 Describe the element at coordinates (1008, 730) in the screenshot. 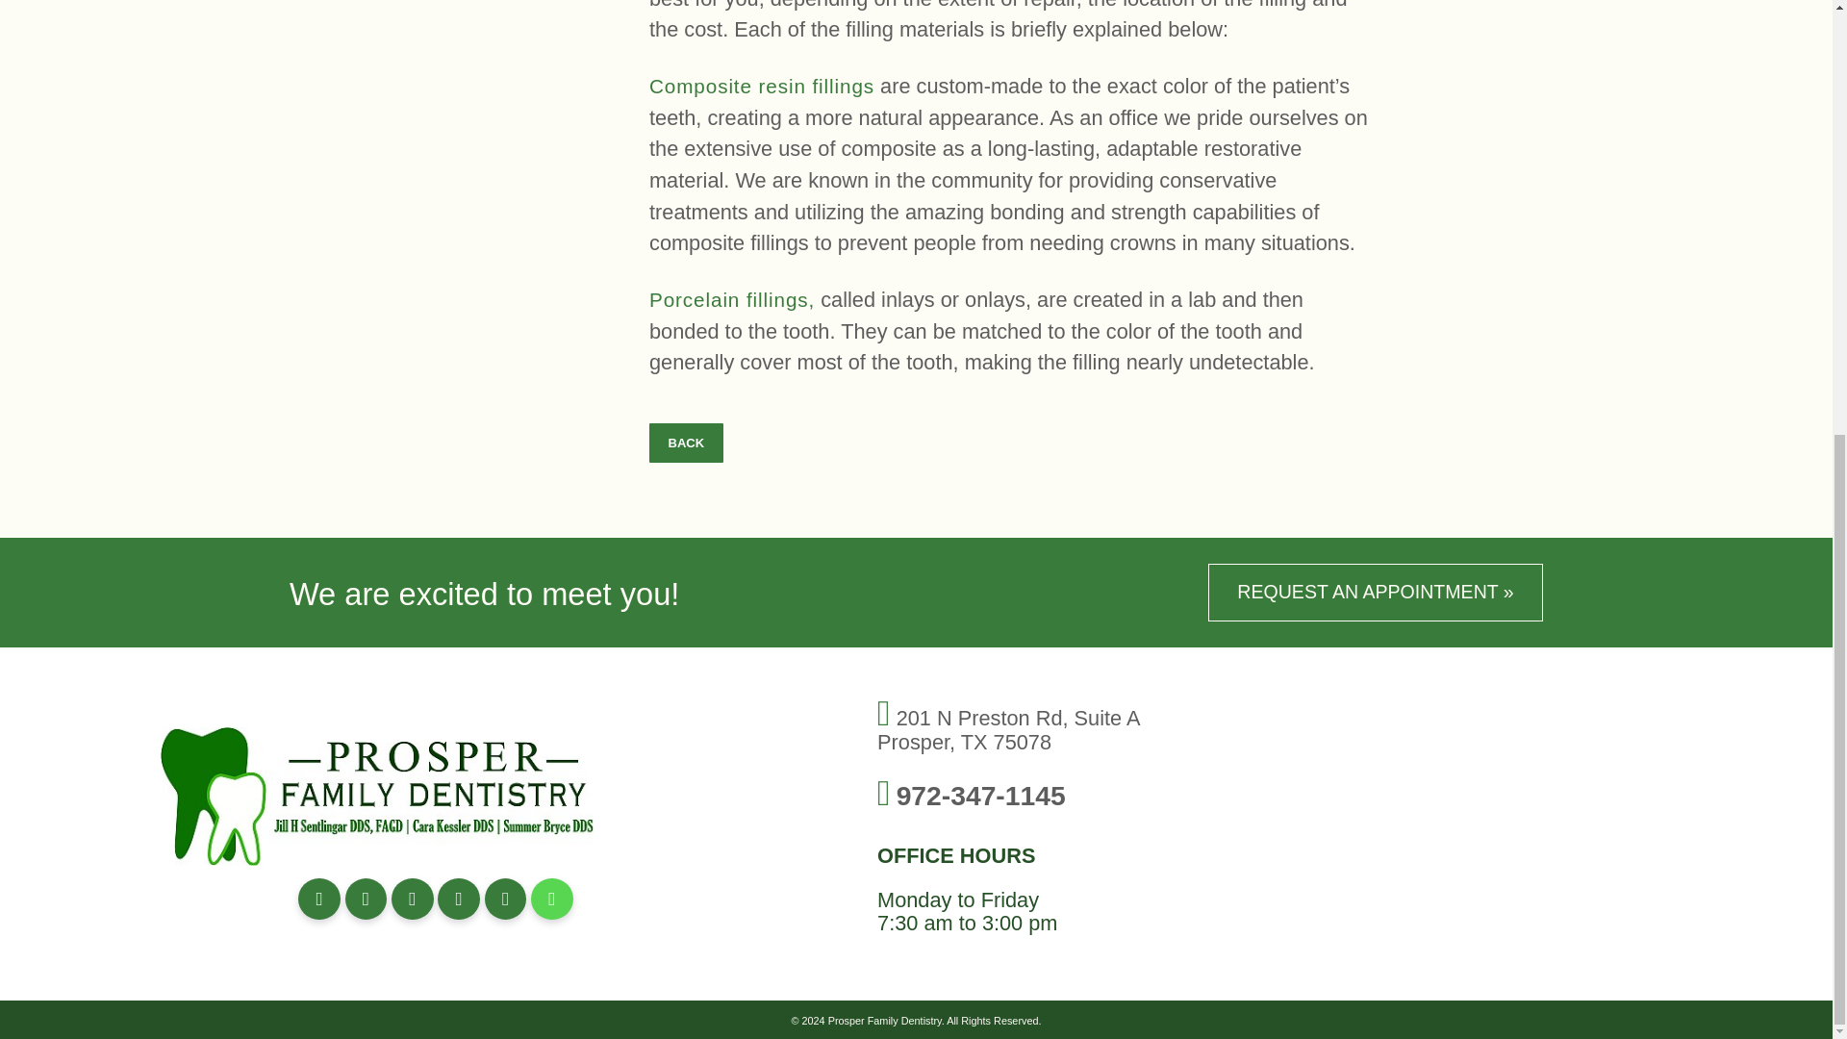

I see `201 N Preston Rd, Suite A Prosper, TX 75078` at that location.